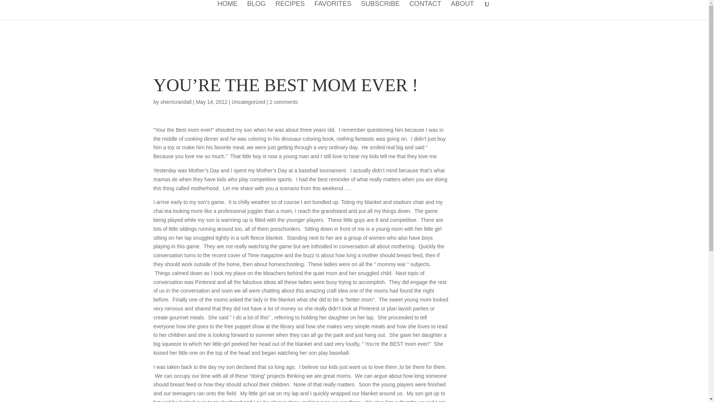 This screenshot has width=714, height=402. I want to click on RECIPES, so click(290, 10).